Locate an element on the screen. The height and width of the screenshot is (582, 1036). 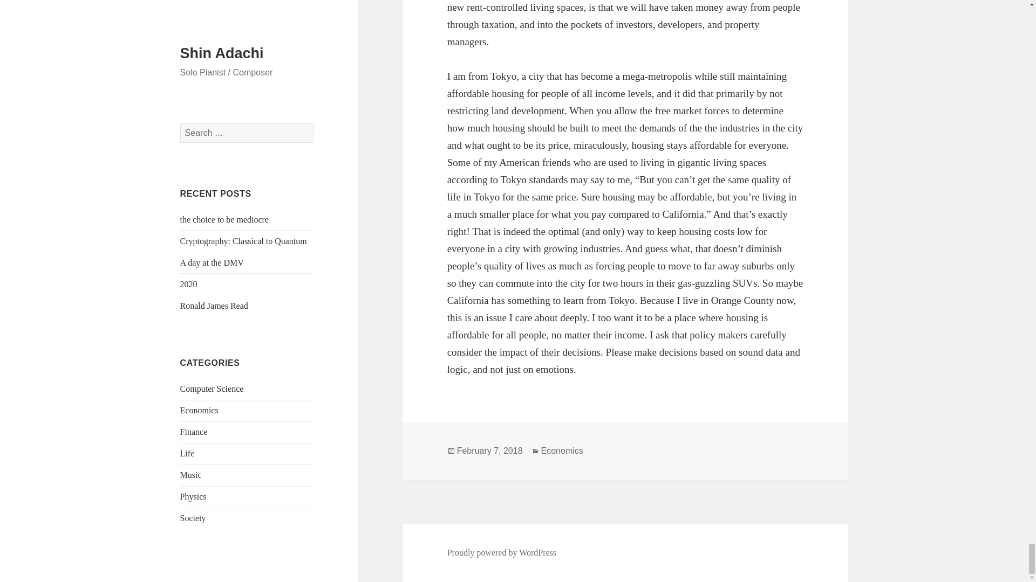
Economics is located at coordinates (562, 451).